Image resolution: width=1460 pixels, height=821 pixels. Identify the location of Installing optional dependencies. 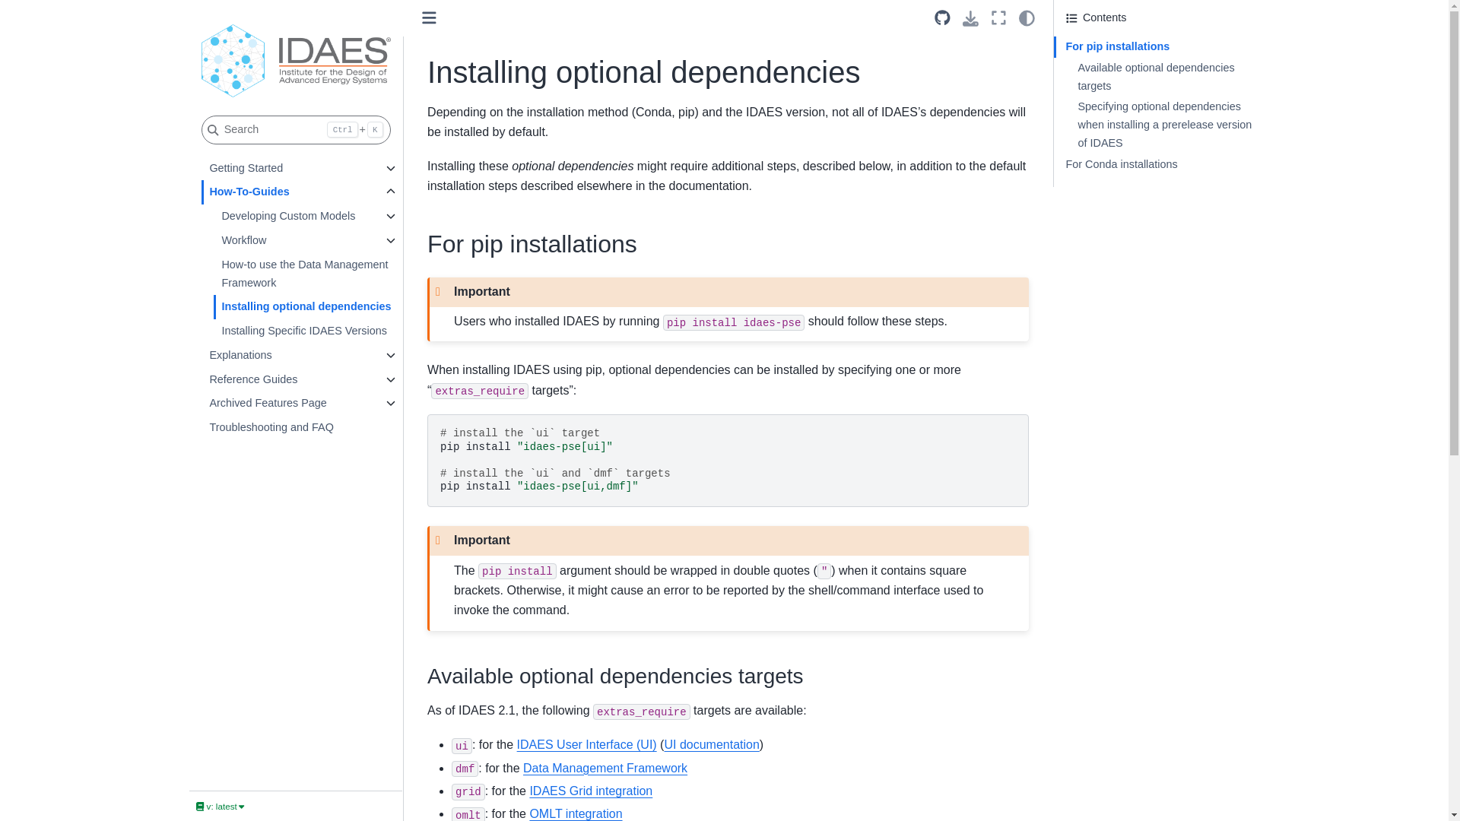
(306, 307).